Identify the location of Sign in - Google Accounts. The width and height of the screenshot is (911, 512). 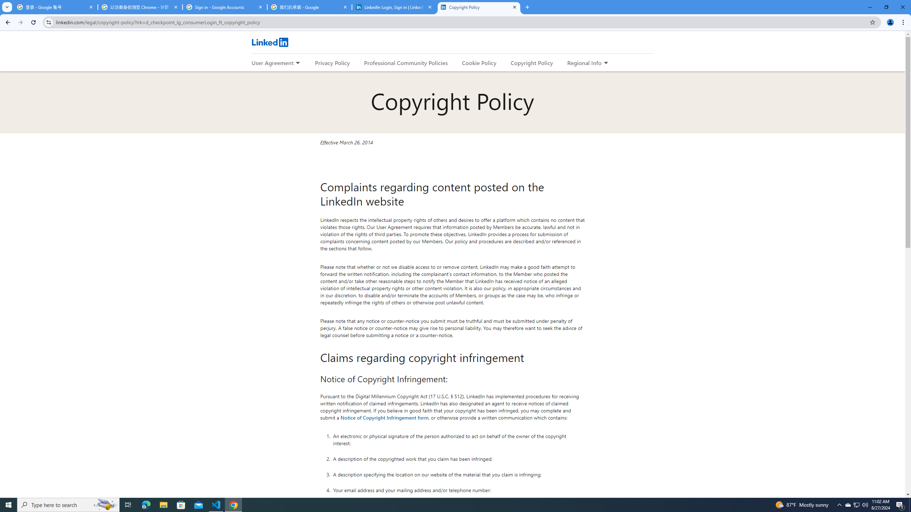
(225, 7).